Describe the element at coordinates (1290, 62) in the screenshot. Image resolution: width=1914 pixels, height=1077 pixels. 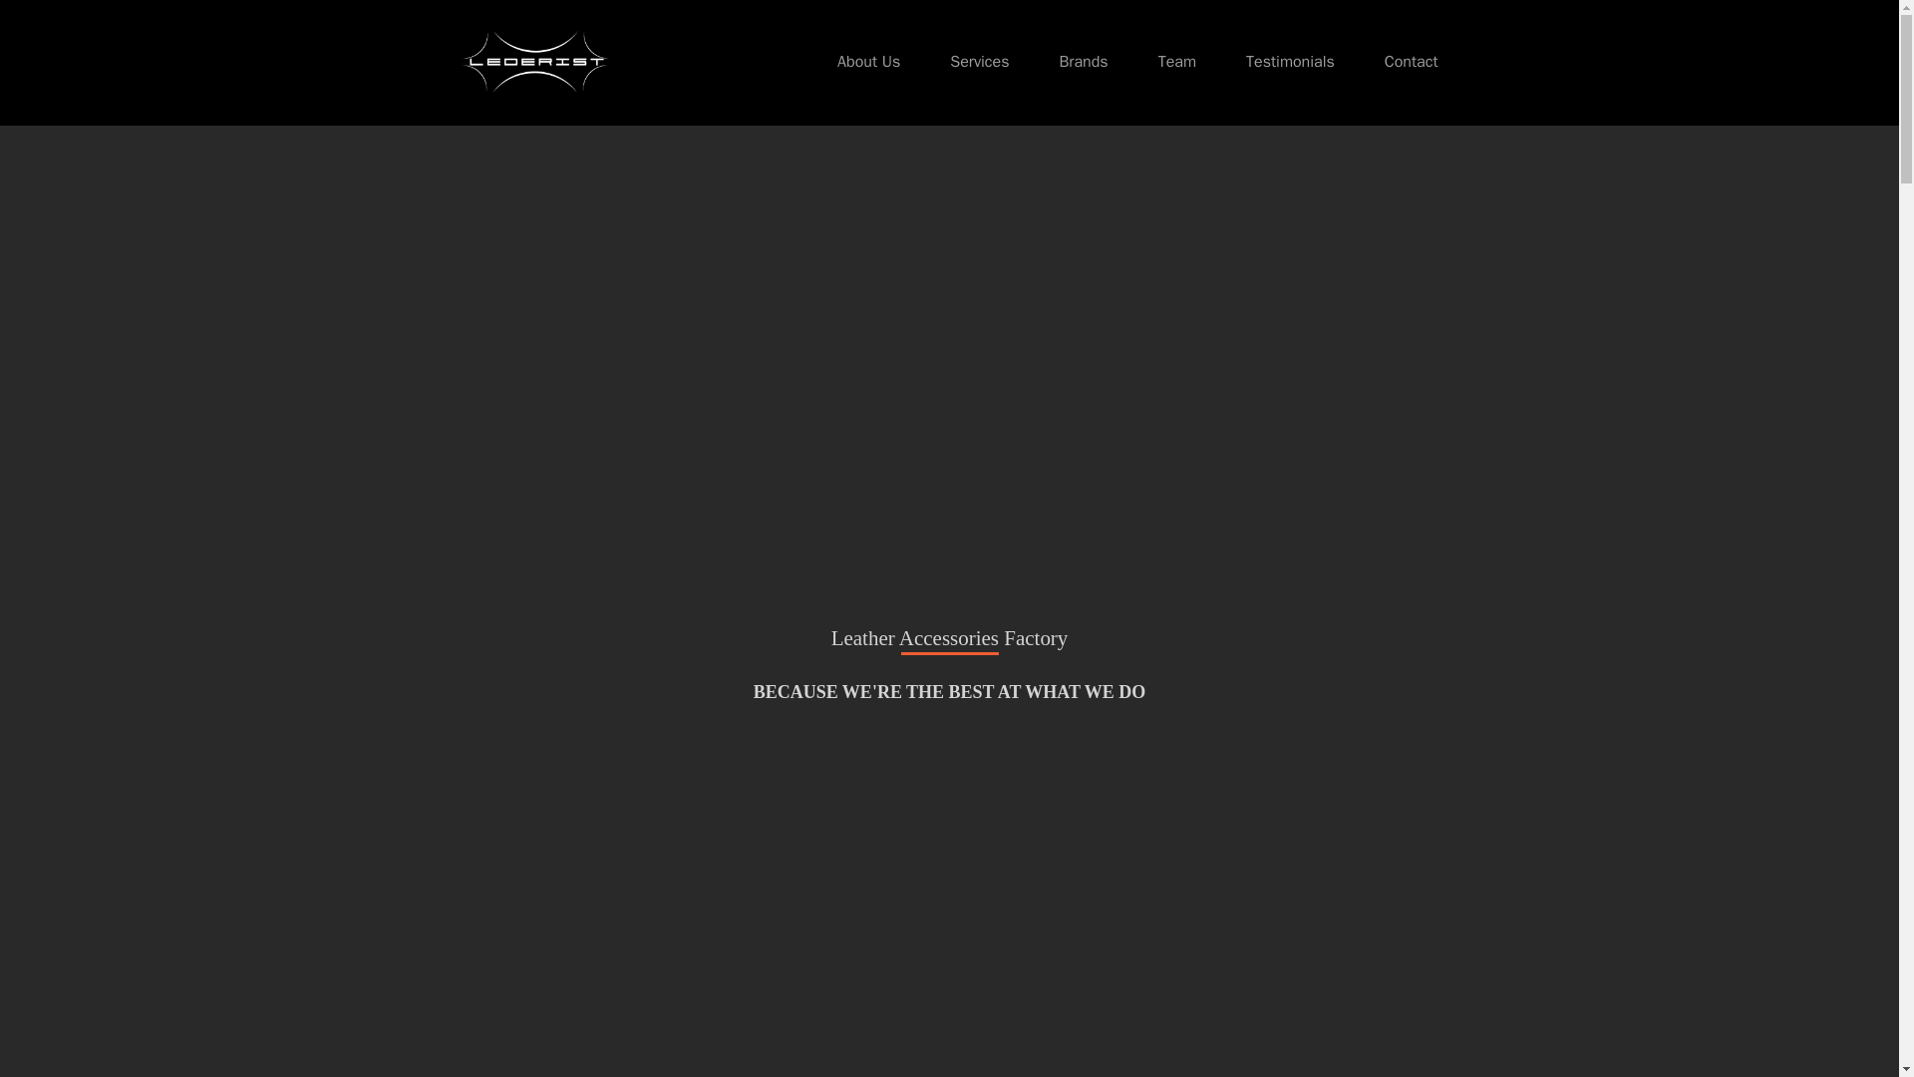
I see `Testimonials` at that location.